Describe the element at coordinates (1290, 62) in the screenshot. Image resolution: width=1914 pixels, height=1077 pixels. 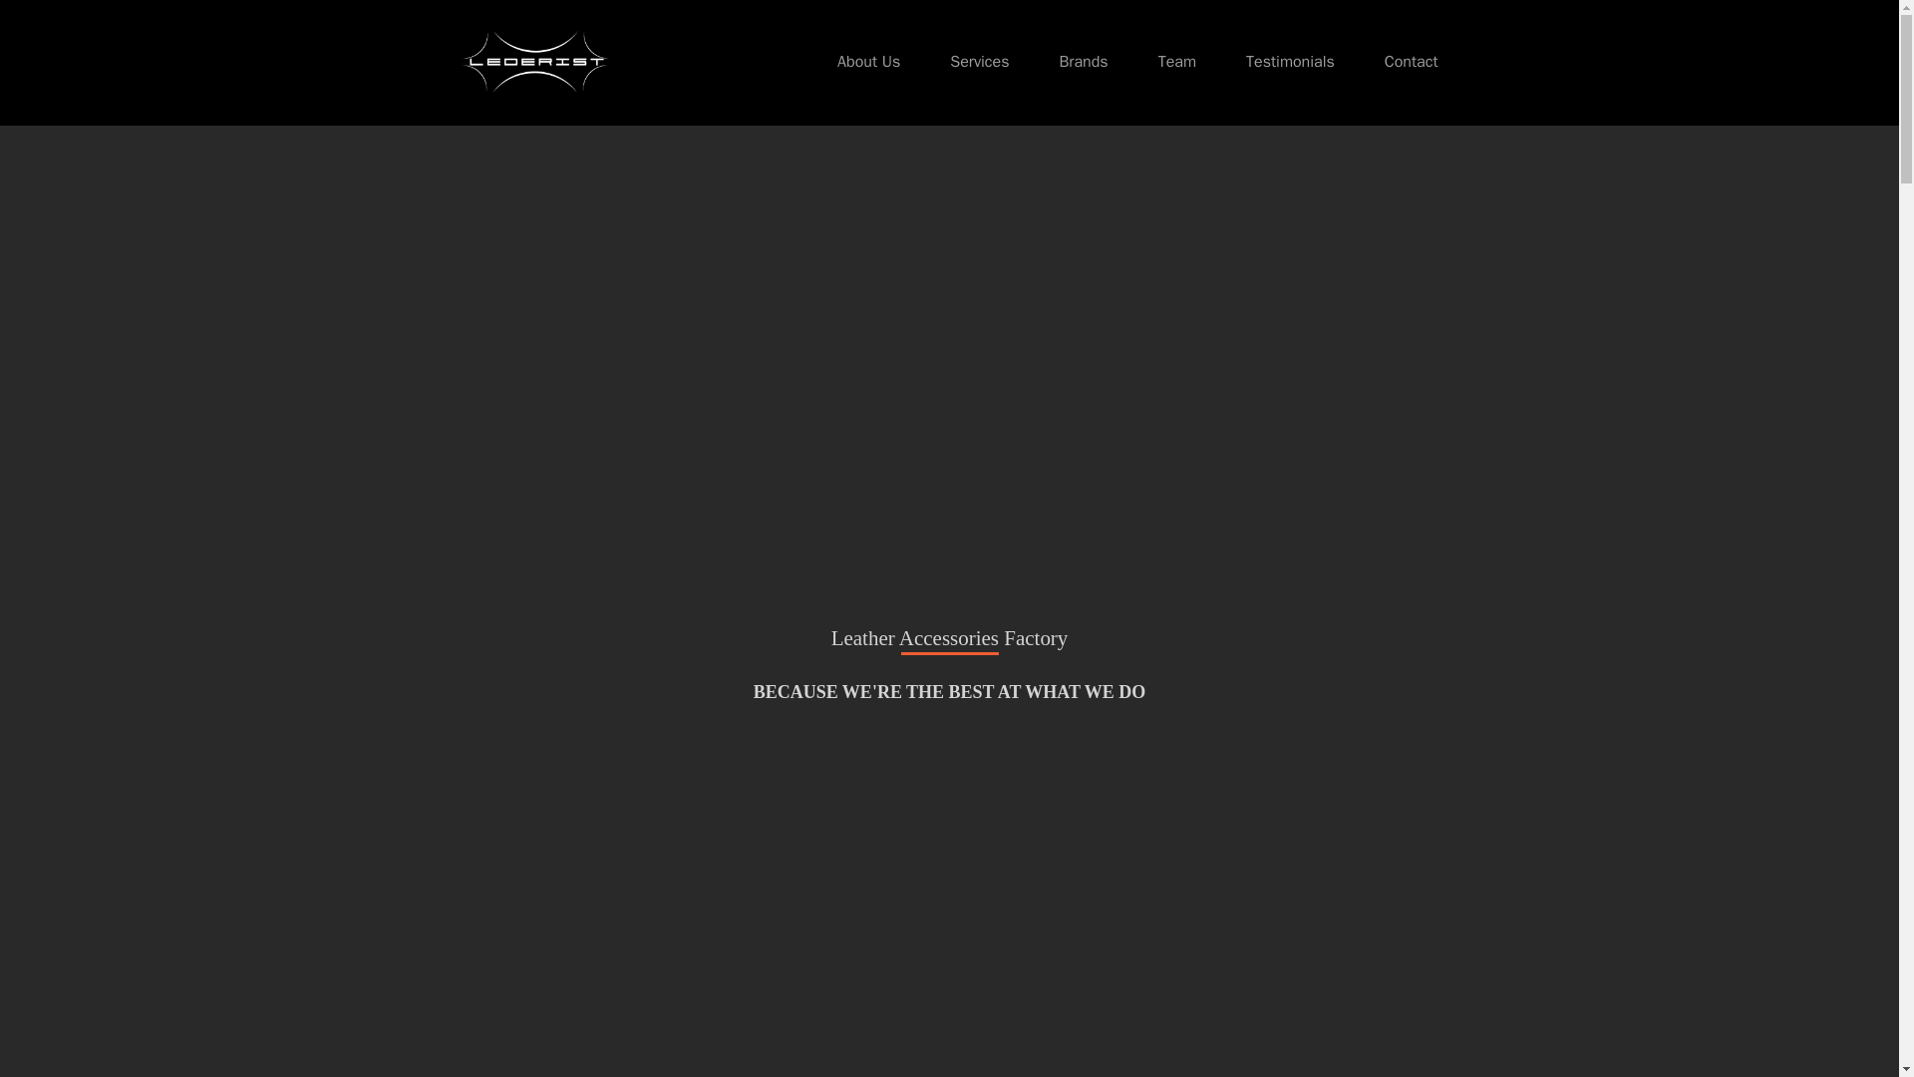
I see `Testimonials` at that location.